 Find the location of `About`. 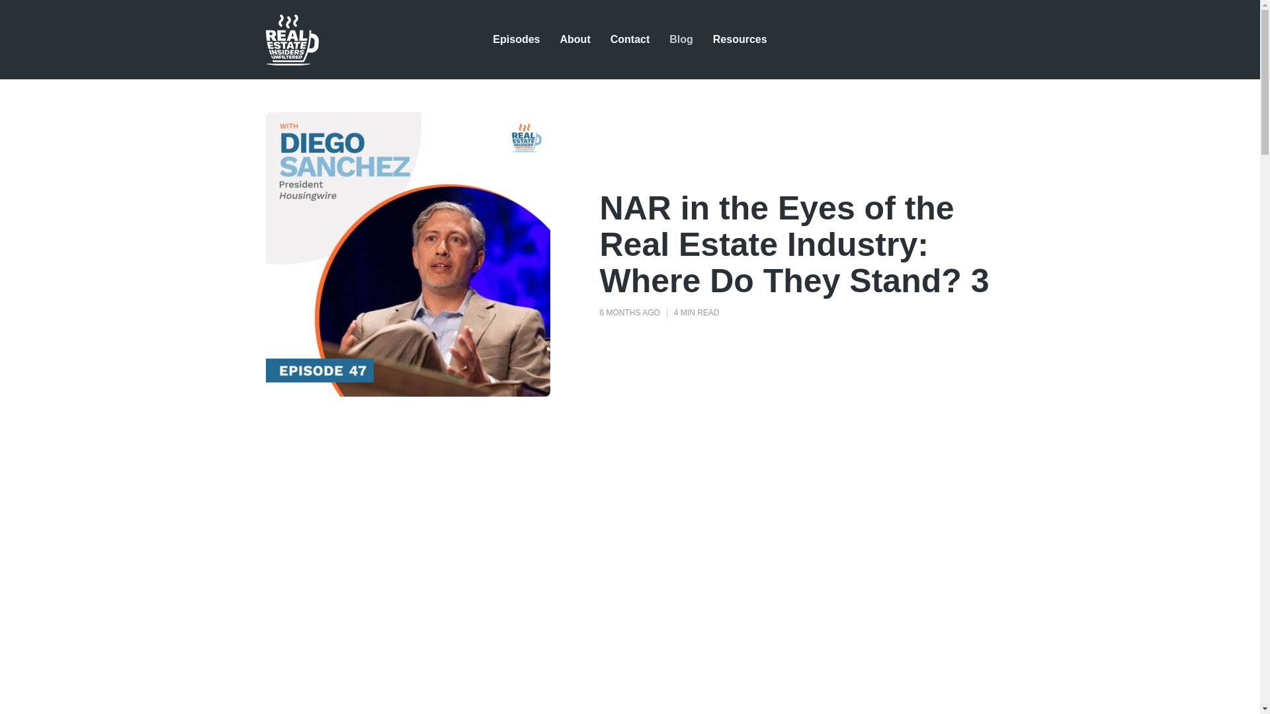

About is located at coordinates (575, 39).